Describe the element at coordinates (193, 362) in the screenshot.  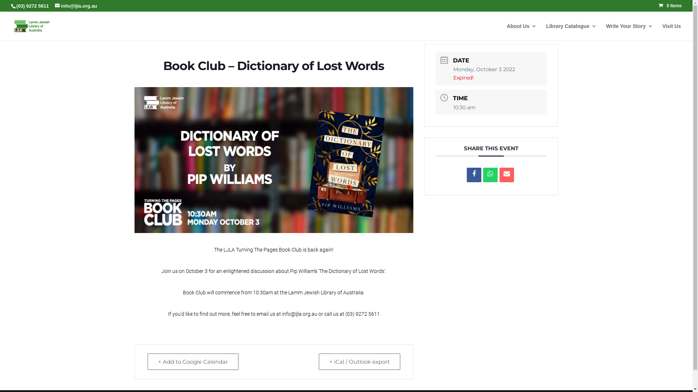
I see `+ Add to Google Calendar` at that location.